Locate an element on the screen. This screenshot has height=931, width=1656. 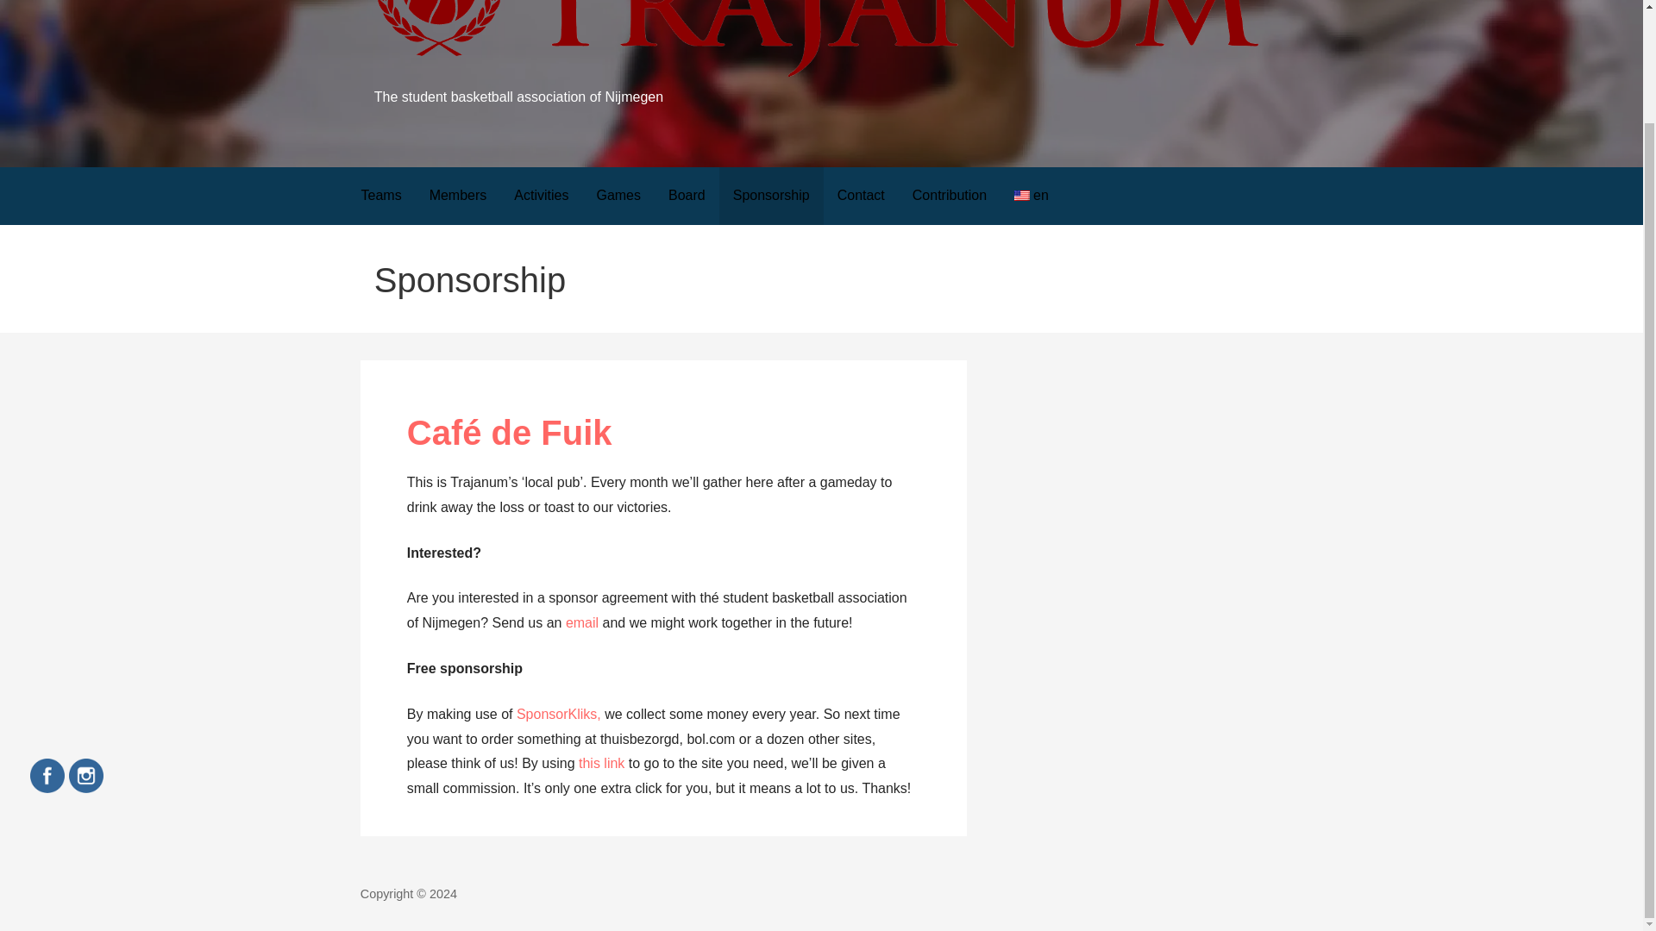
Activities is located at coordinates (541, 197).